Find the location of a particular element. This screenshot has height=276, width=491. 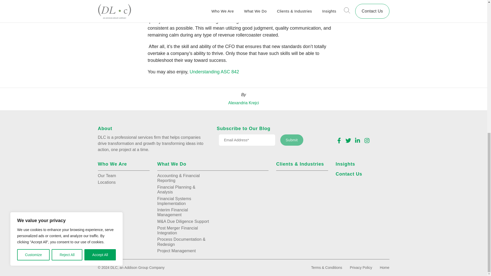

Accept All is located at coordinates (100, 3).